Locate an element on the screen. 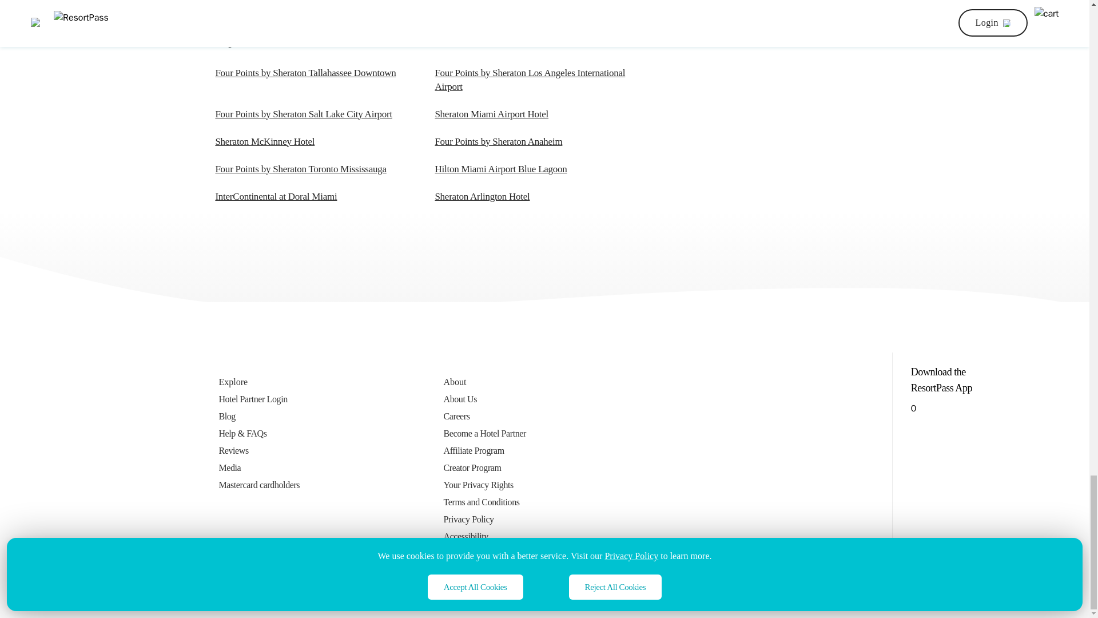 The image size is (1098, 618). Sheraton Arlington Hotel is located at coordinates (482, 196).